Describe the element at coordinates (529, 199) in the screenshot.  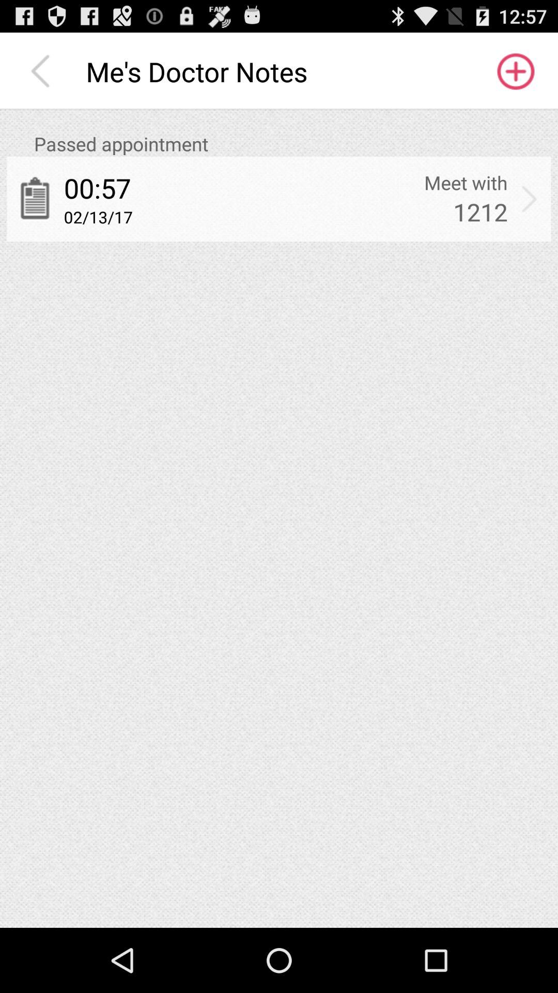
I see `tap the app below passed appointment icon` at that location.